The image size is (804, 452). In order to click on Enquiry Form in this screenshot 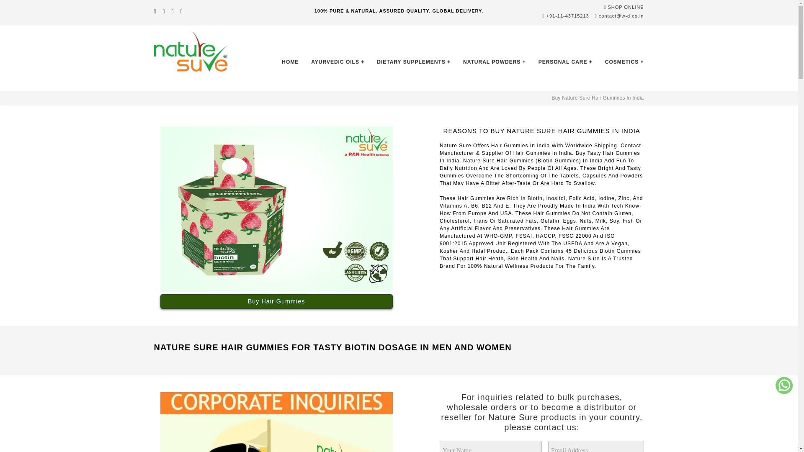, I will do `click(542, 446)`.